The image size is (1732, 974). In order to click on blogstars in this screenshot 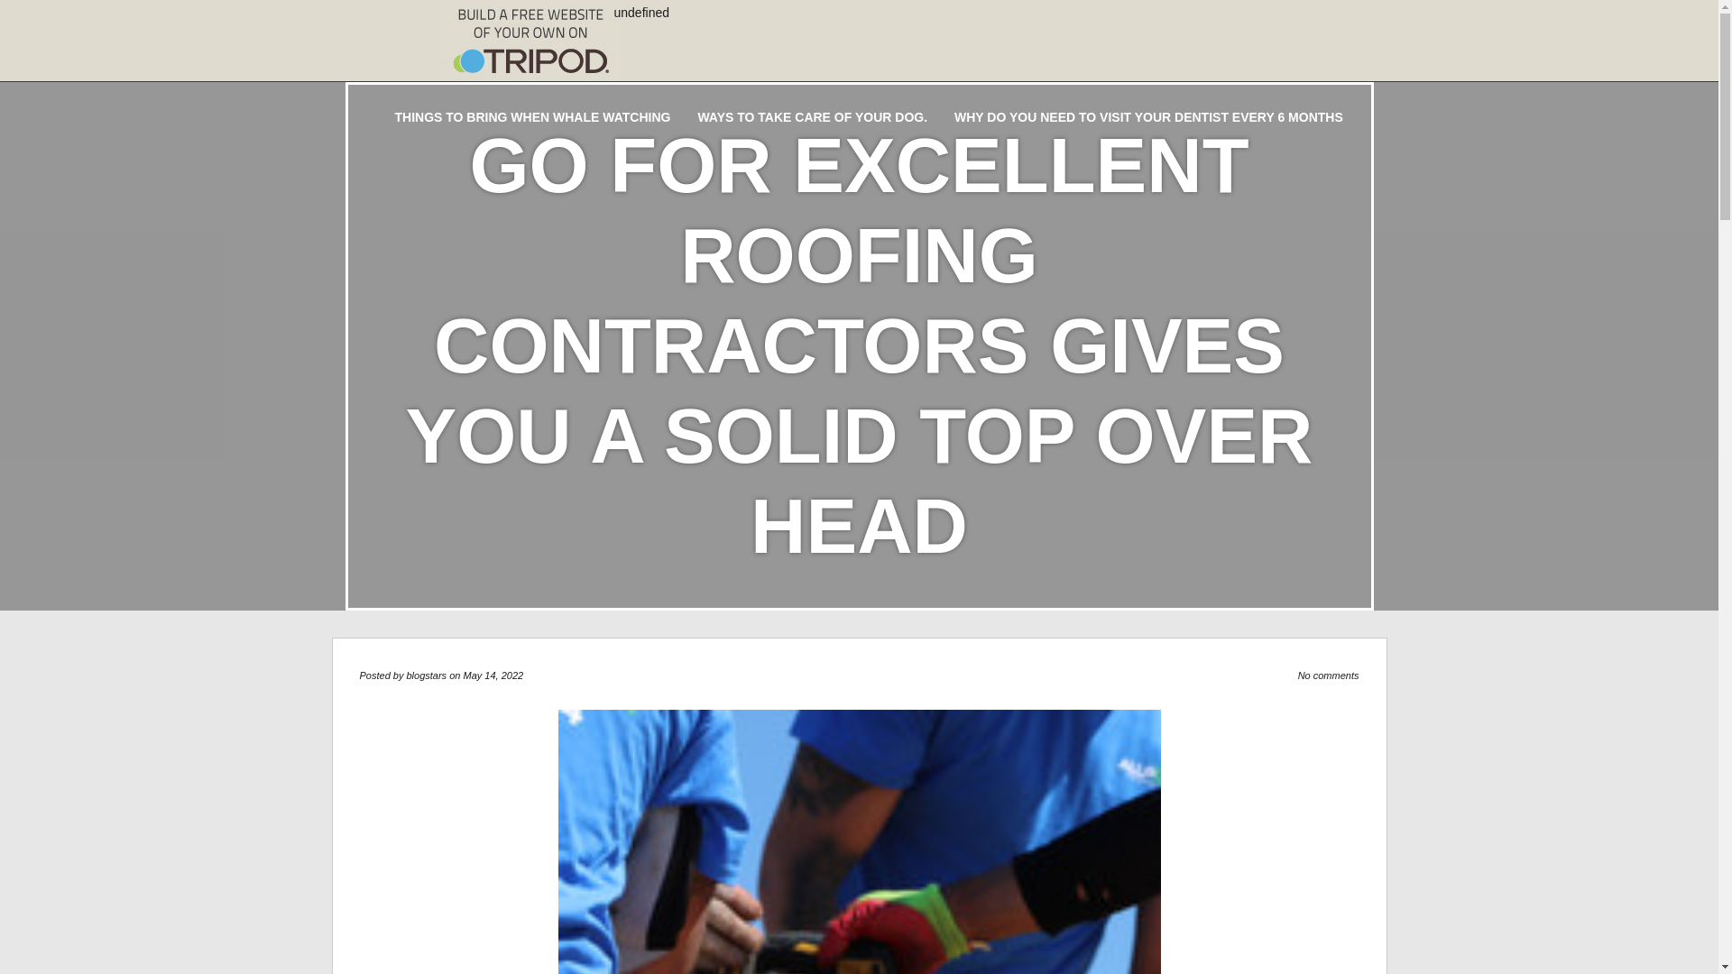, I will do `click(426, 675)`.